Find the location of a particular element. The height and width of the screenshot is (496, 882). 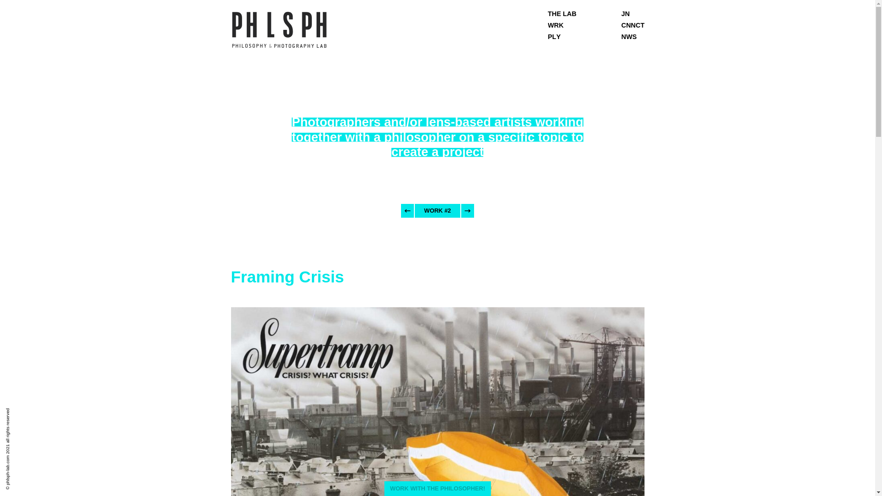

WORK WITH THE PHILOSOPHER! is located at coordinates (437, 489).